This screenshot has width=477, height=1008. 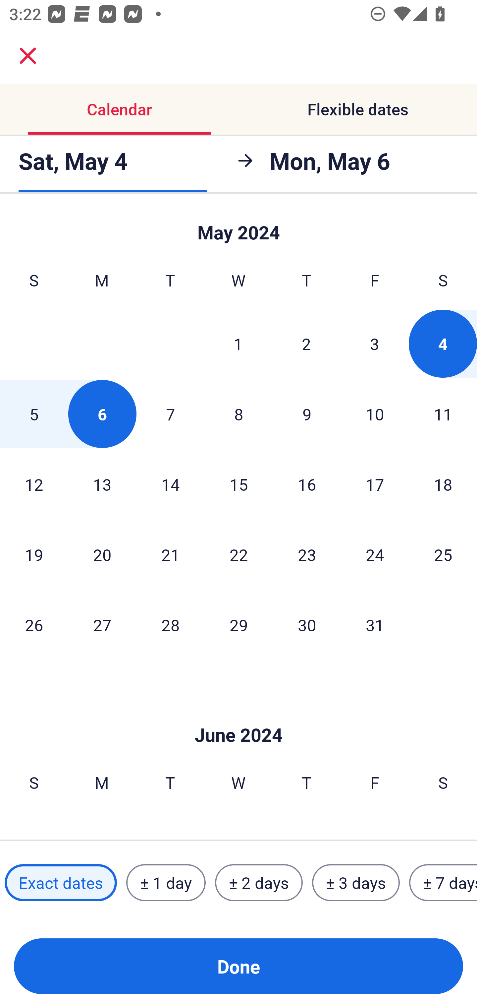 I want to click on 3 Friday, May 3, 2024, so click(x=375, y=344).